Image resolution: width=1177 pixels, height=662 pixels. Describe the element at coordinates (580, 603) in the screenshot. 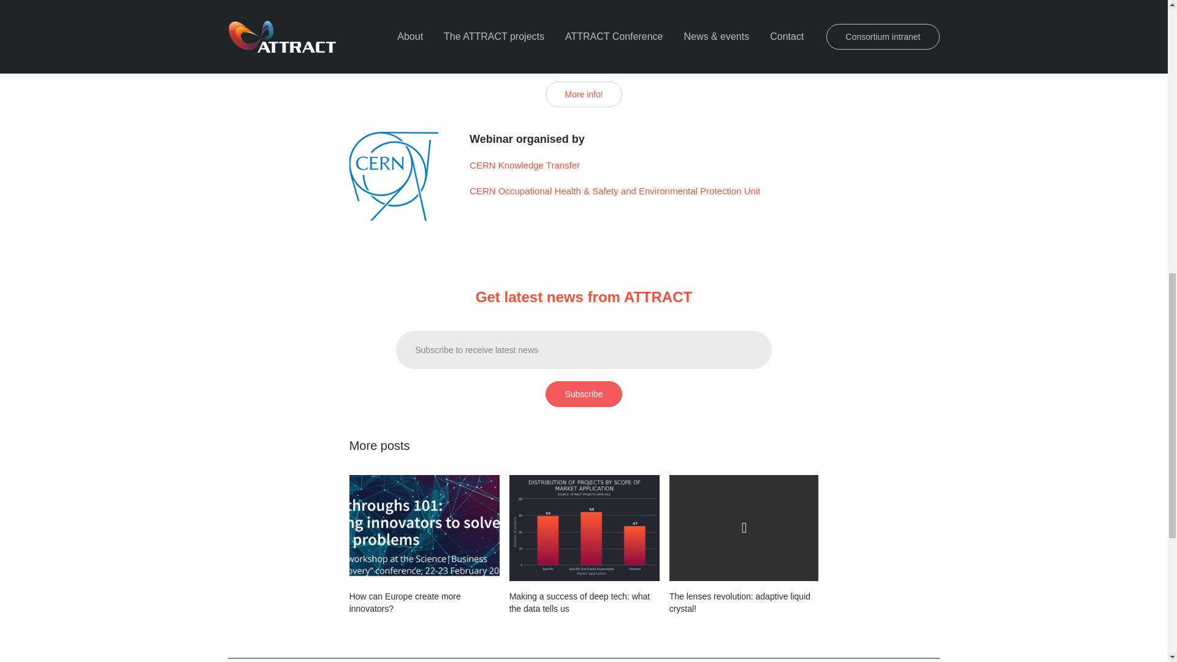

I see `Making a success of deep tech: what the data tells us` at that location.